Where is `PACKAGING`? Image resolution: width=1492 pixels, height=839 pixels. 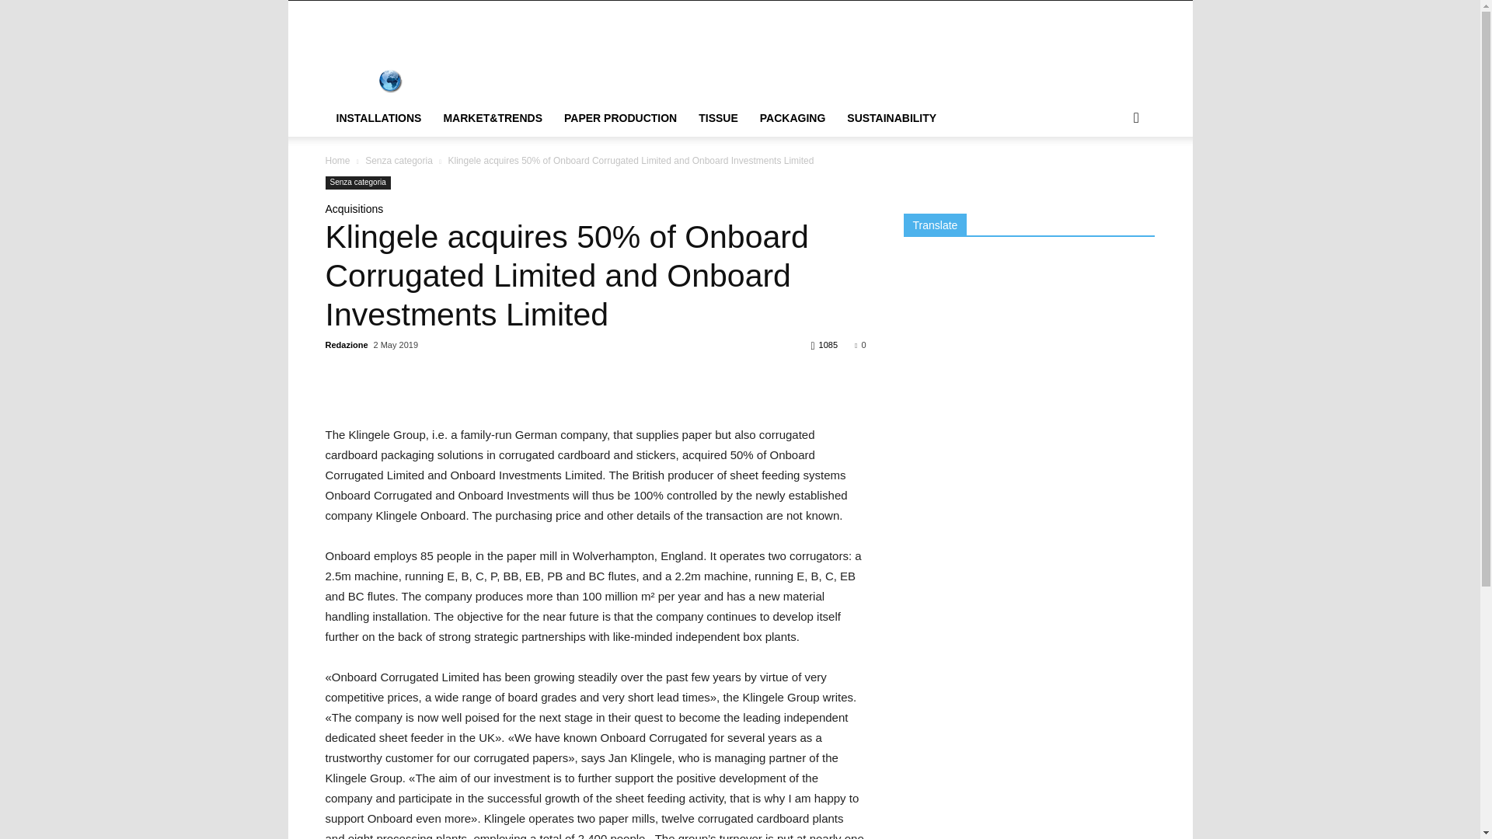 PACKAGING is located at coordinates (793, 118).